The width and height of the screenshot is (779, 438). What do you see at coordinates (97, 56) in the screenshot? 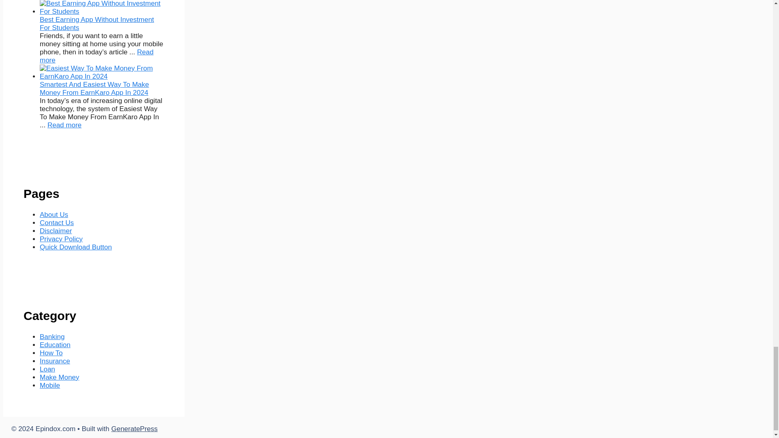
I see `Best Earning App Without Investment For Students` at bounding box center [97, 56].